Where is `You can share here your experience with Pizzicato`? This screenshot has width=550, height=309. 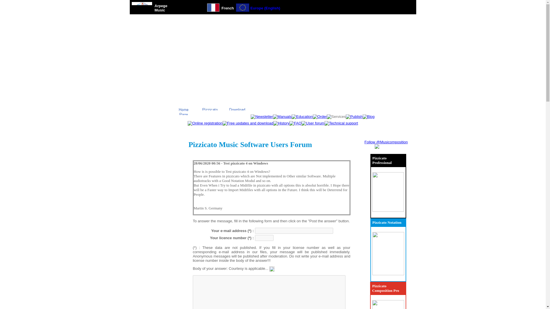
You can share here your experience with Pizzicato is located at coordinates (313, 123).